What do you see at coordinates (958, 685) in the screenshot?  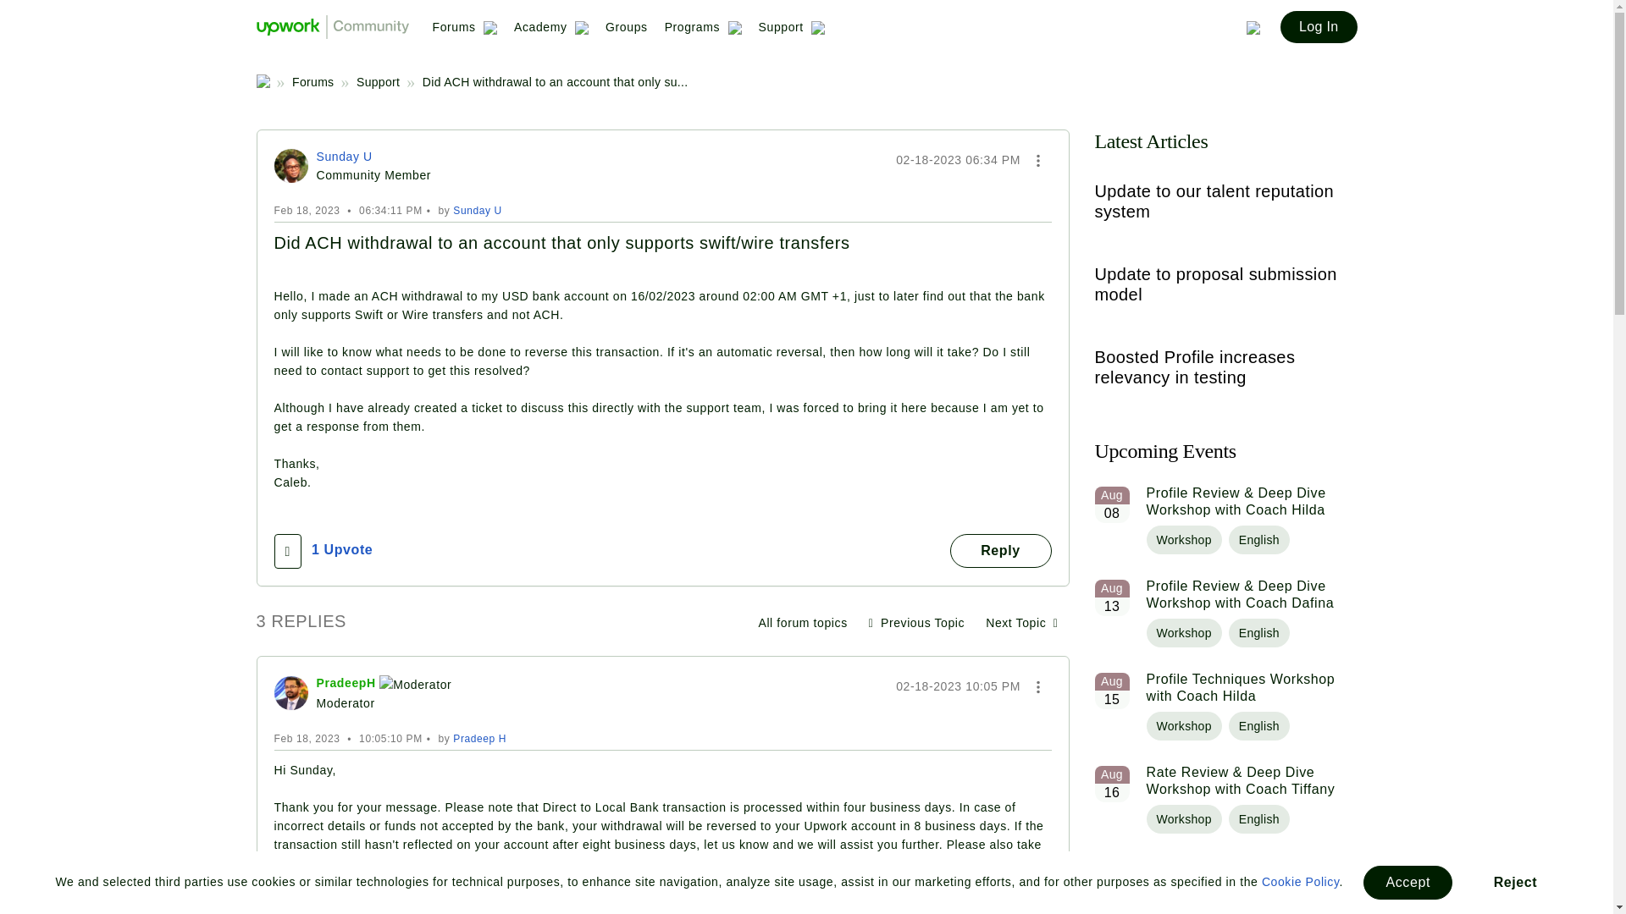 I see `Posted on` at bounding box center [958, 685].